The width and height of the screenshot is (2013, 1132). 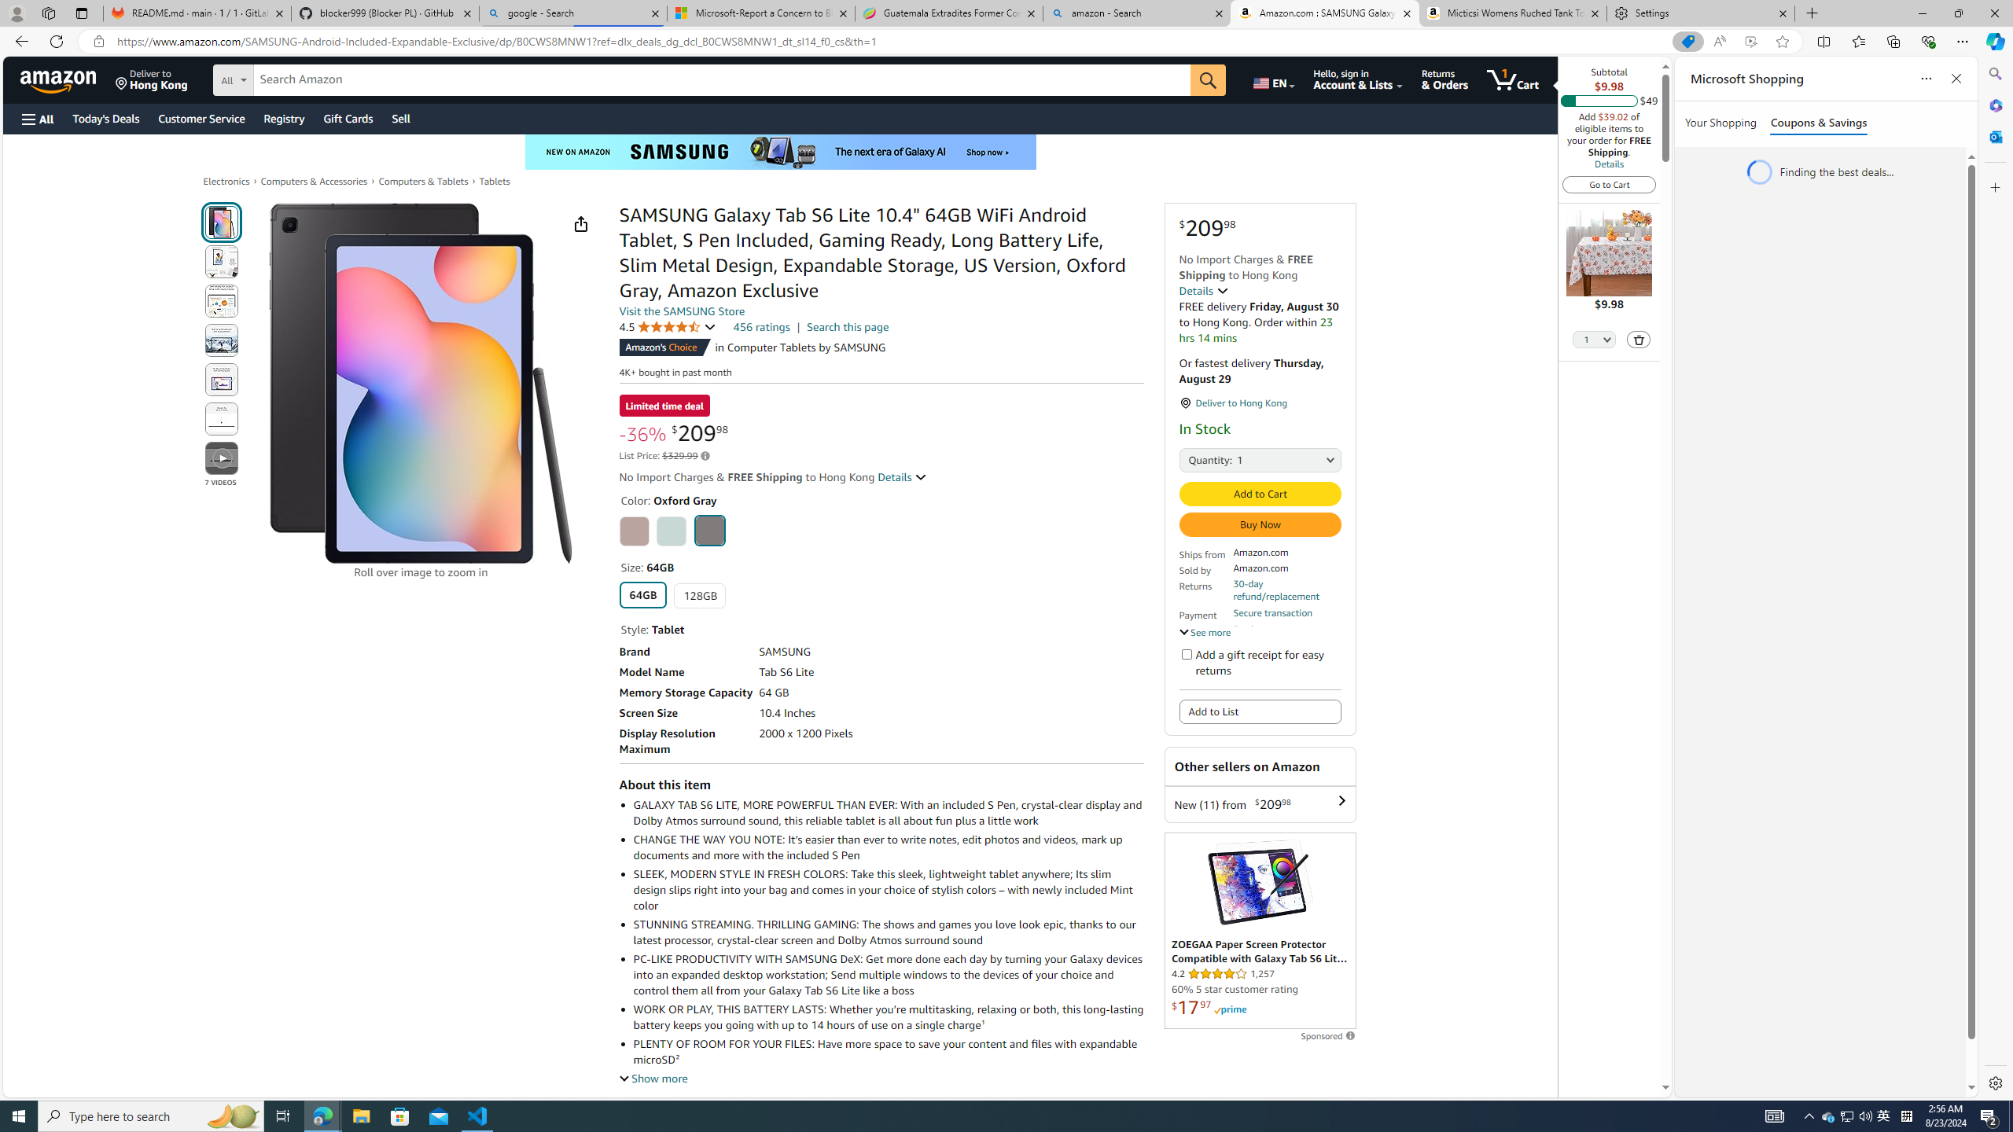 I want to click on Details, so click(x=1609, y=164).